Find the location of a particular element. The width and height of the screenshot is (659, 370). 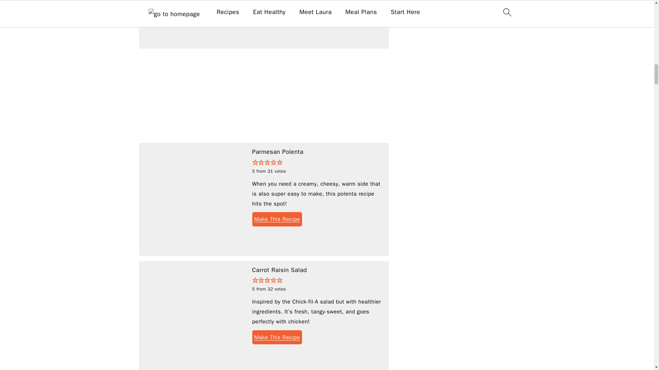

Make This Recipe is located at coordinates (277, 219).